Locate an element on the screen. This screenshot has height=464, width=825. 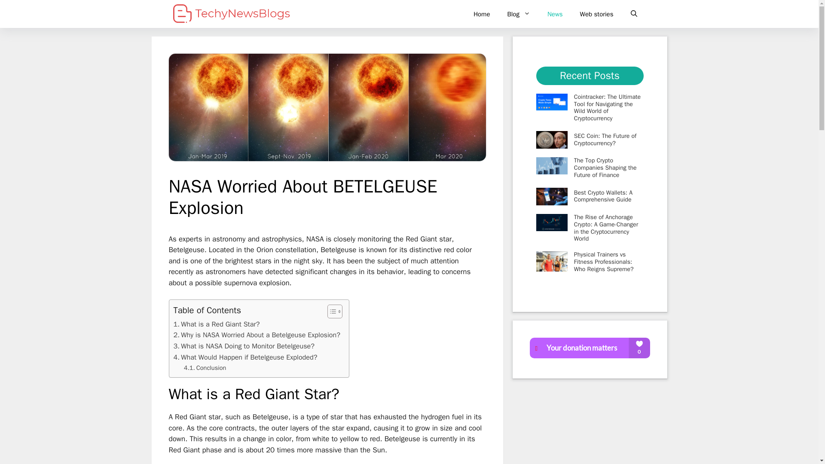
What Would Happen if Betelgeuse Exploded? is located at coordinates (245, 357).